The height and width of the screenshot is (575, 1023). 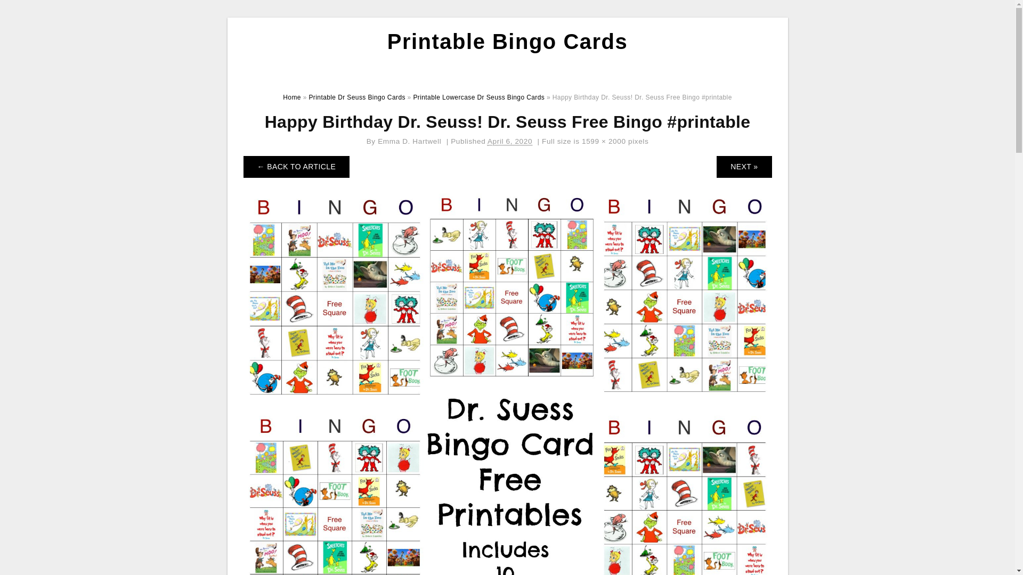 What do you see at coordinates (509, 142) in the screenshot?
I see `11:05 am` at bounding box center [509, 142].